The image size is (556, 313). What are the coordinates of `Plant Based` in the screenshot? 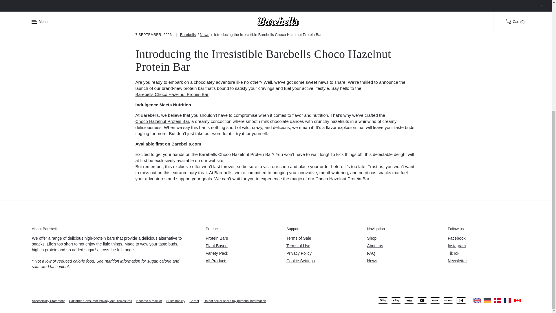 It's located at (242, 246).